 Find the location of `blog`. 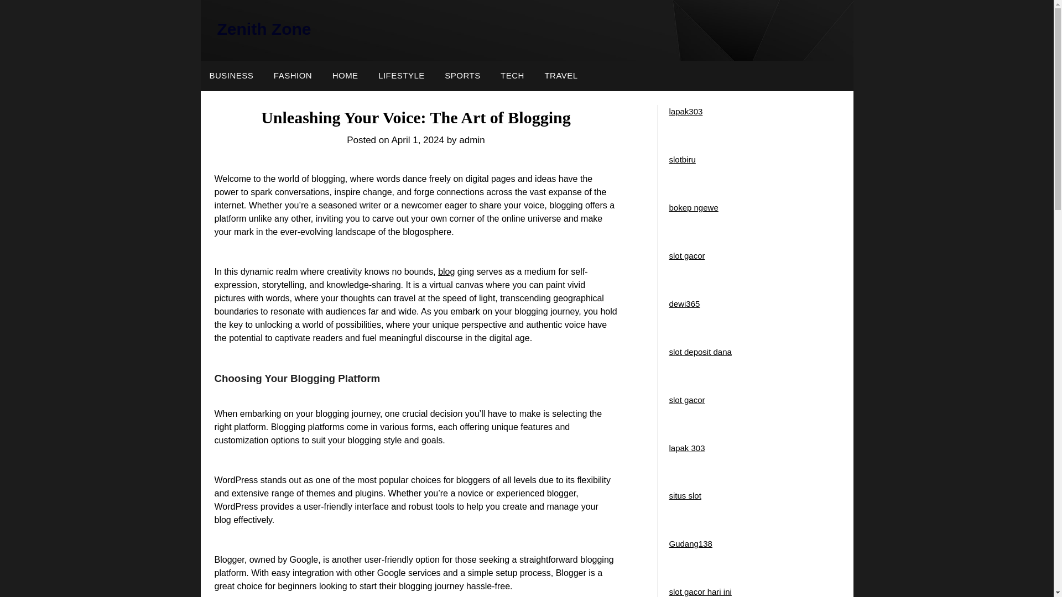

blog is located at coordinates (446, 271).